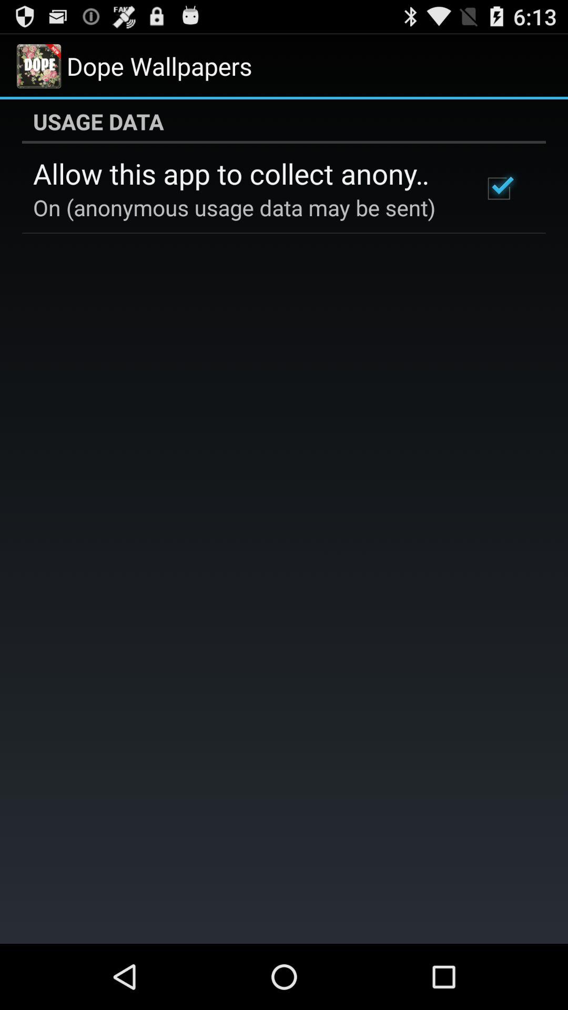  What do you see at coordinates (499, 188) in the screenshot?
I see `choose the app next to the allow this app app` at bounding box center [499, 188].